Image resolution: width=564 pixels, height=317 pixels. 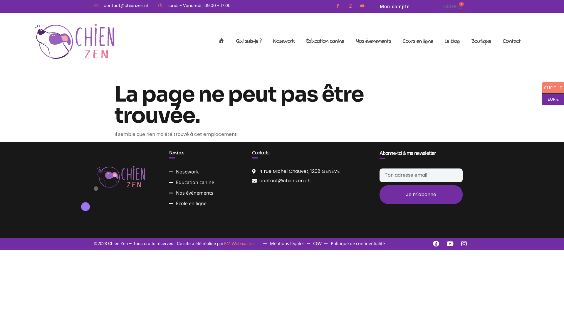 What do you see at coordinates (481, 41) in the screenshot?
I see `Boutique` at bounding box center [481, 41].